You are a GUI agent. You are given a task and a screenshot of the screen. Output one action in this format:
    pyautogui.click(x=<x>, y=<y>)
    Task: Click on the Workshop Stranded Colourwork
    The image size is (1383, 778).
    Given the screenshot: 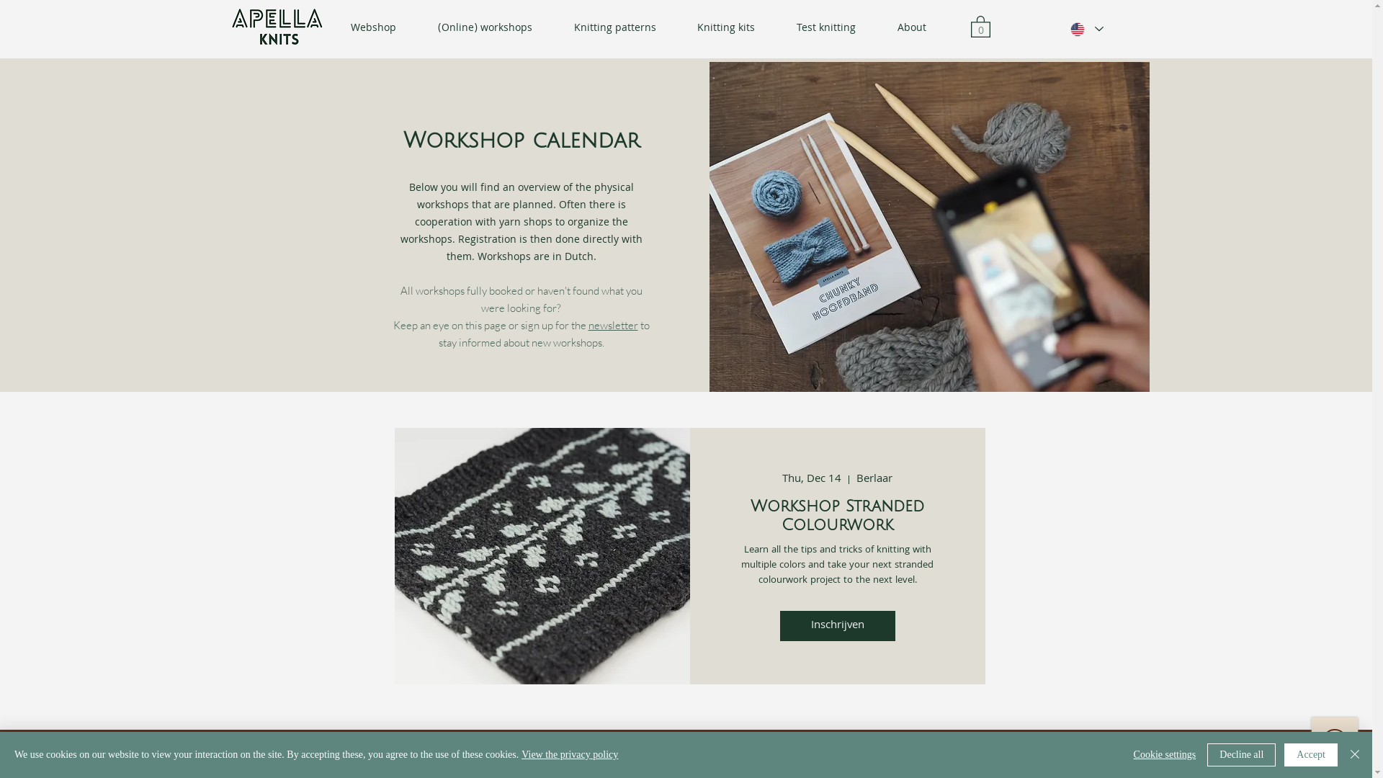 What is the action you would take?
    pyautogui.click(x=838, y=516)
    